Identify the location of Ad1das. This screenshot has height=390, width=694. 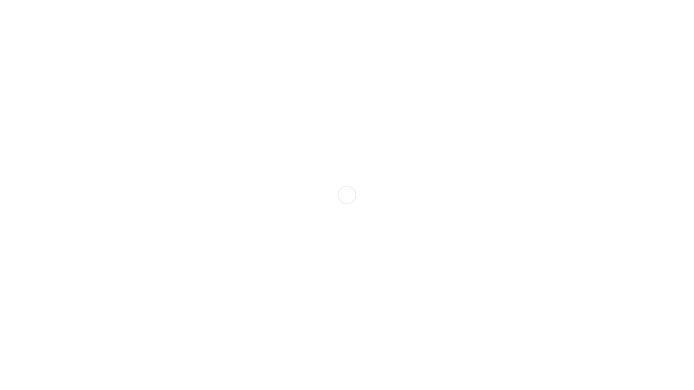
(12, 242).